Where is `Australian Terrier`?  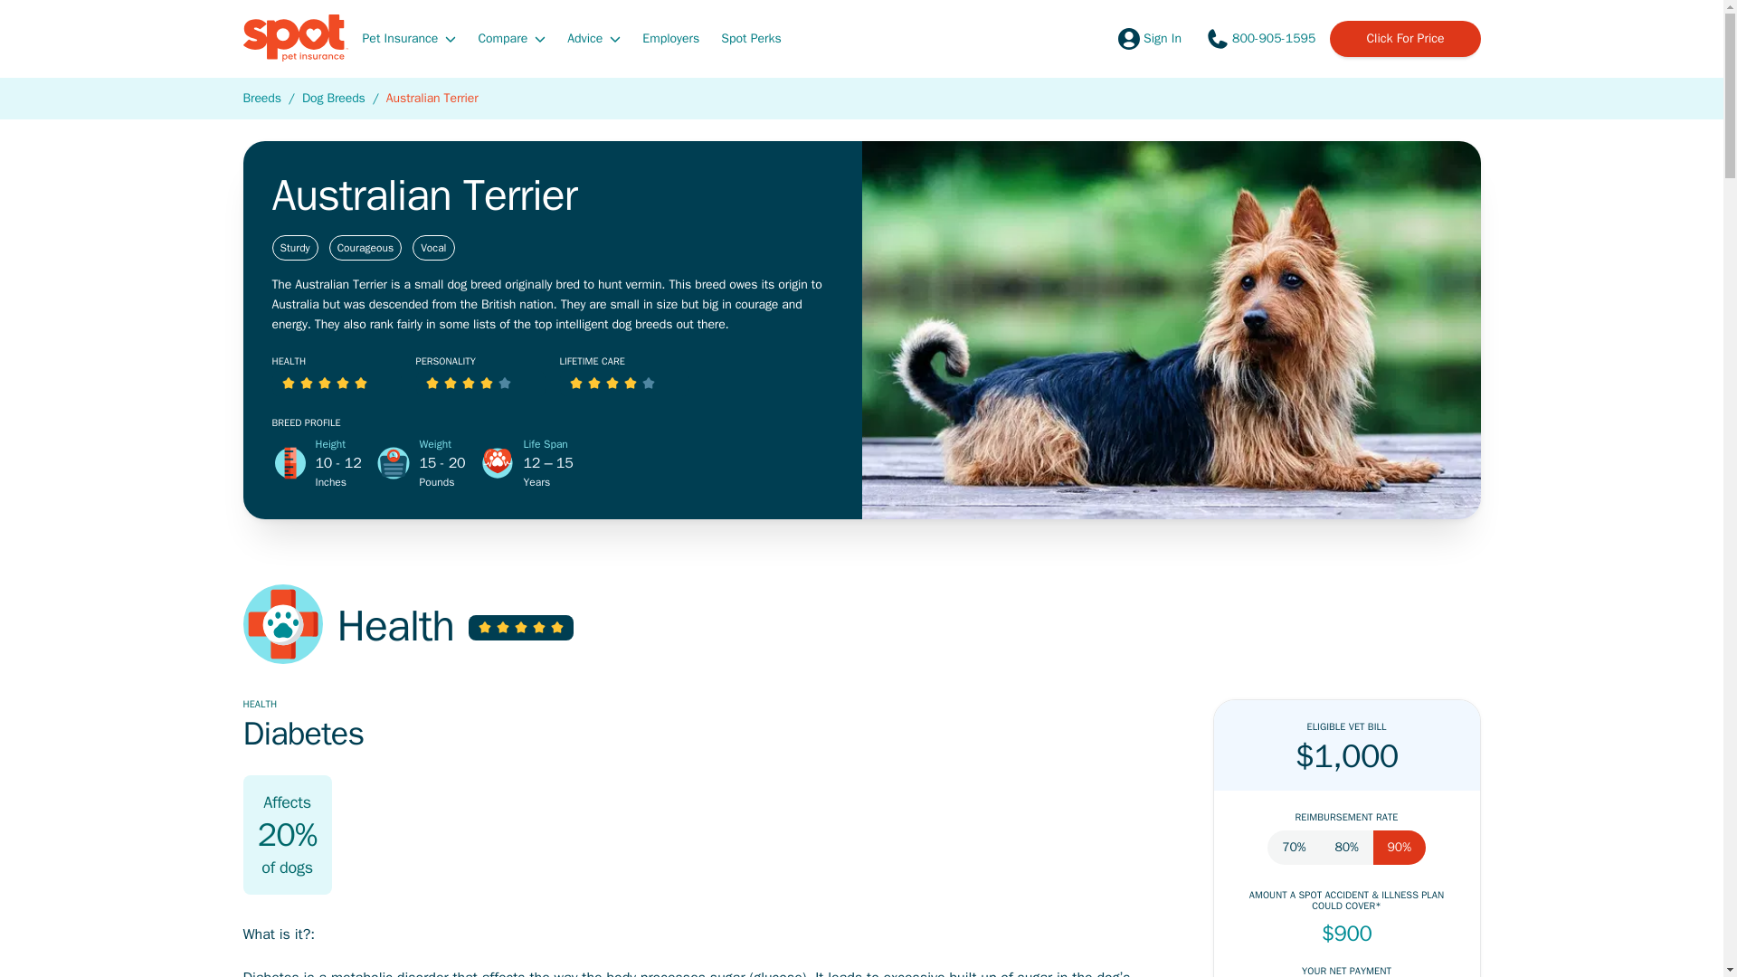
Australian Terrier is located at coordinates (432, 98).